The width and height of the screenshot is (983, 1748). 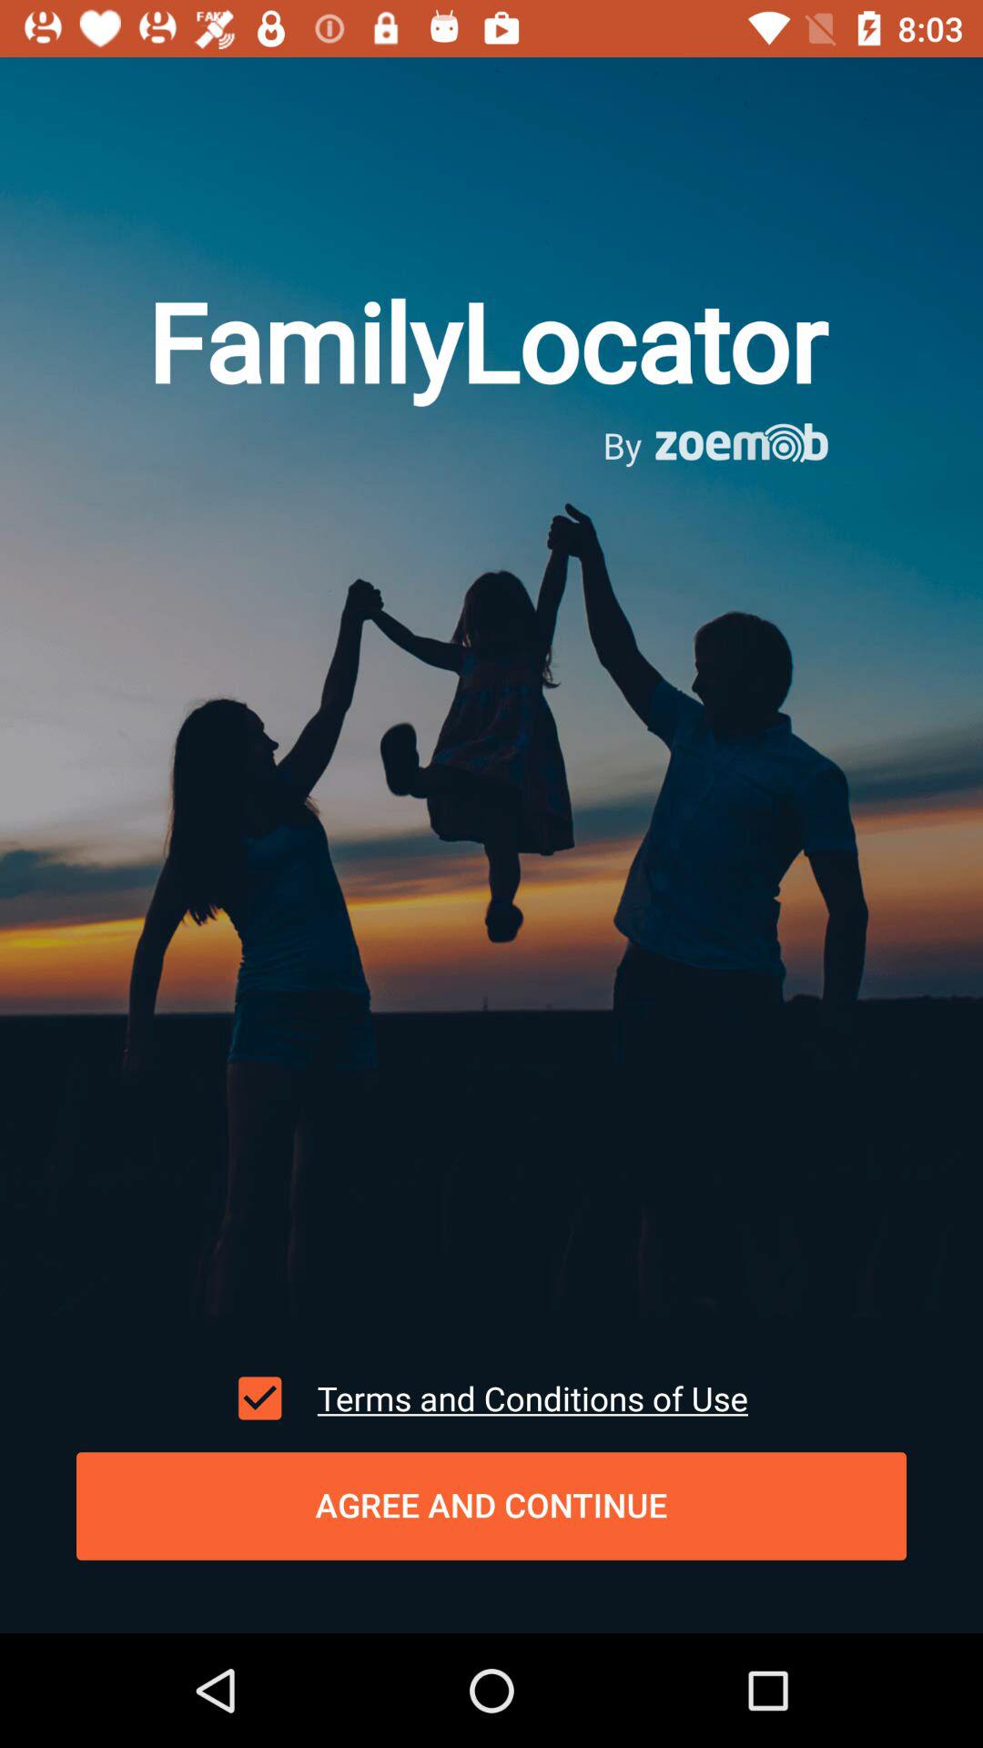 What do you see at coordinates (491, 1506) in the screenshot?
I see `launch agree and continue item` at bounding box center [491, 1506].